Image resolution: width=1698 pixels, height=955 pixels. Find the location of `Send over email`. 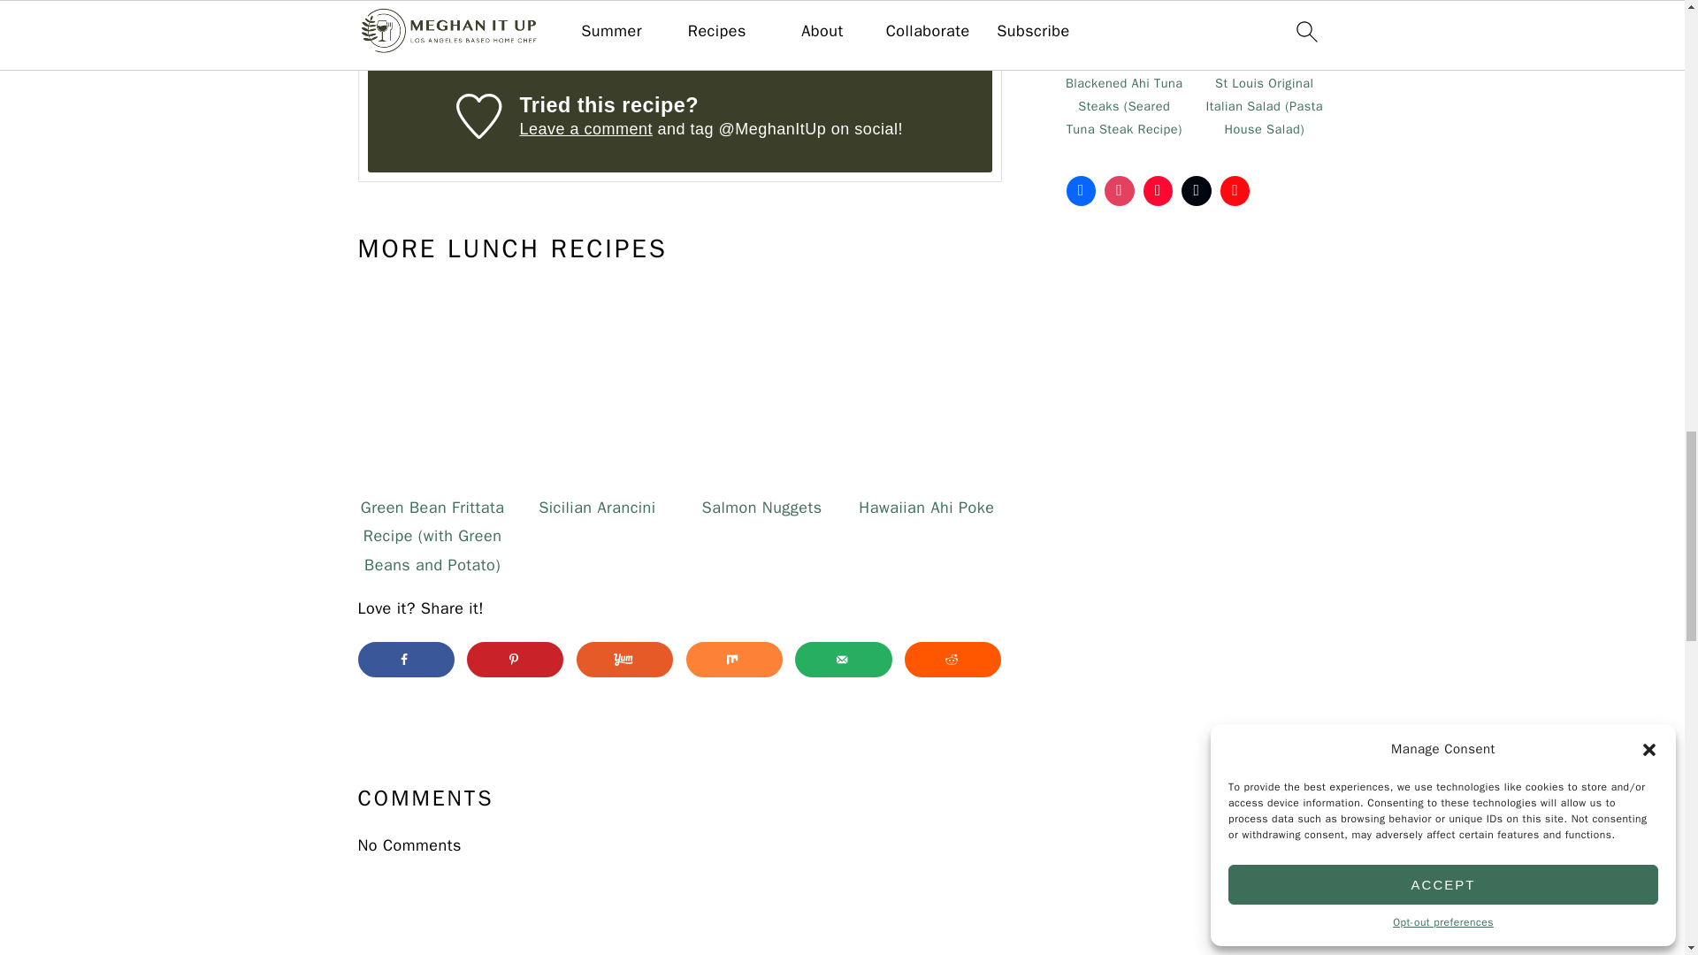

Send over email is located at coordinates (843, 659).